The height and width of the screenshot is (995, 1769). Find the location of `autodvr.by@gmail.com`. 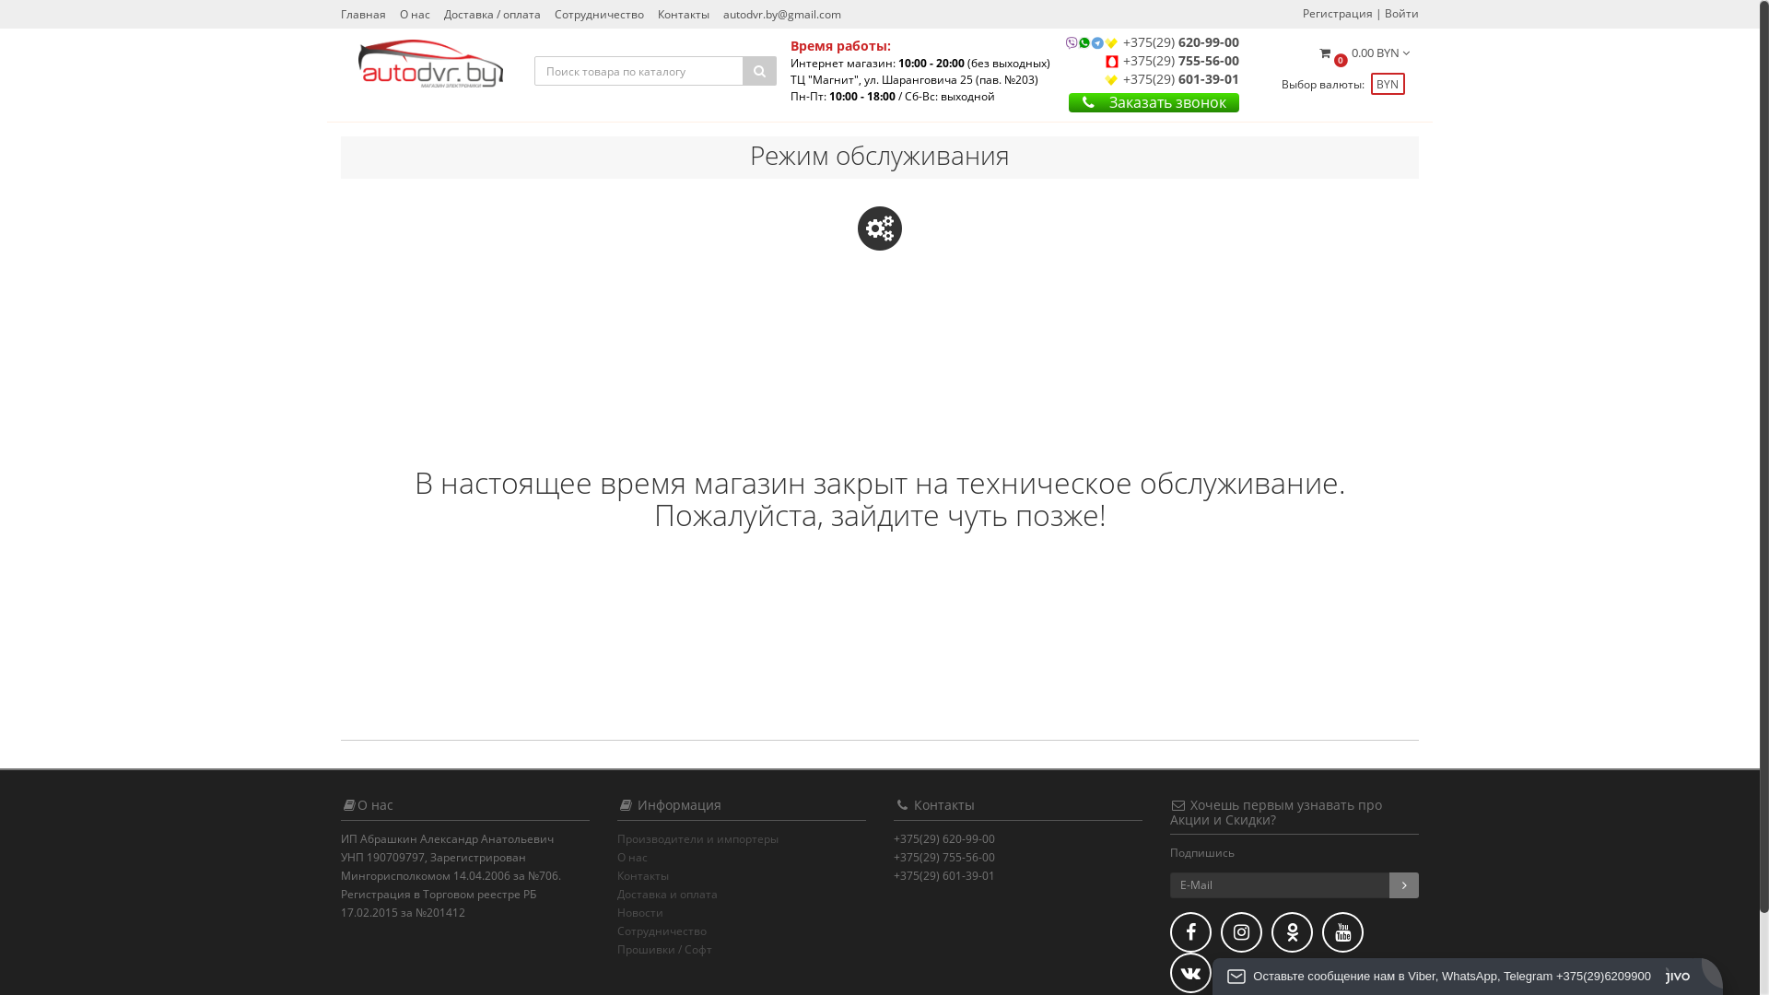

autodvr.by@gmail.com is located at coordinates (782, 15).